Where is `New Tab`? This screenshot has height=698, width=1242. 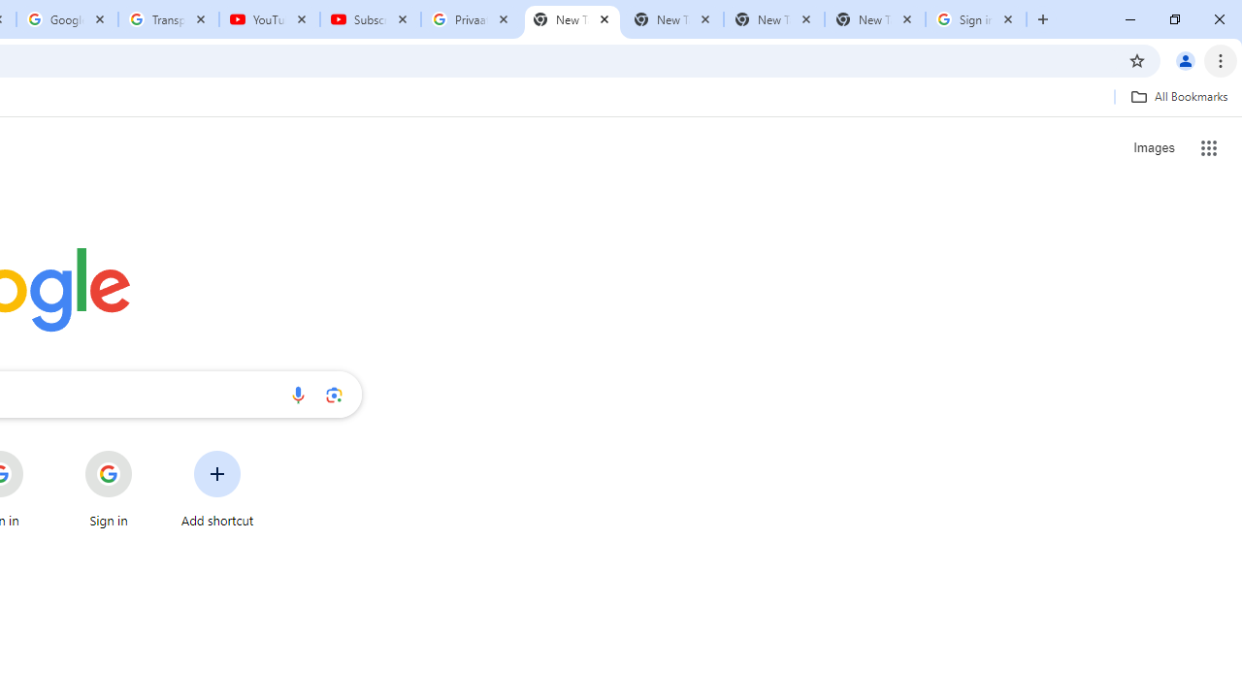
New Tab is located at coordinates (572, 19).